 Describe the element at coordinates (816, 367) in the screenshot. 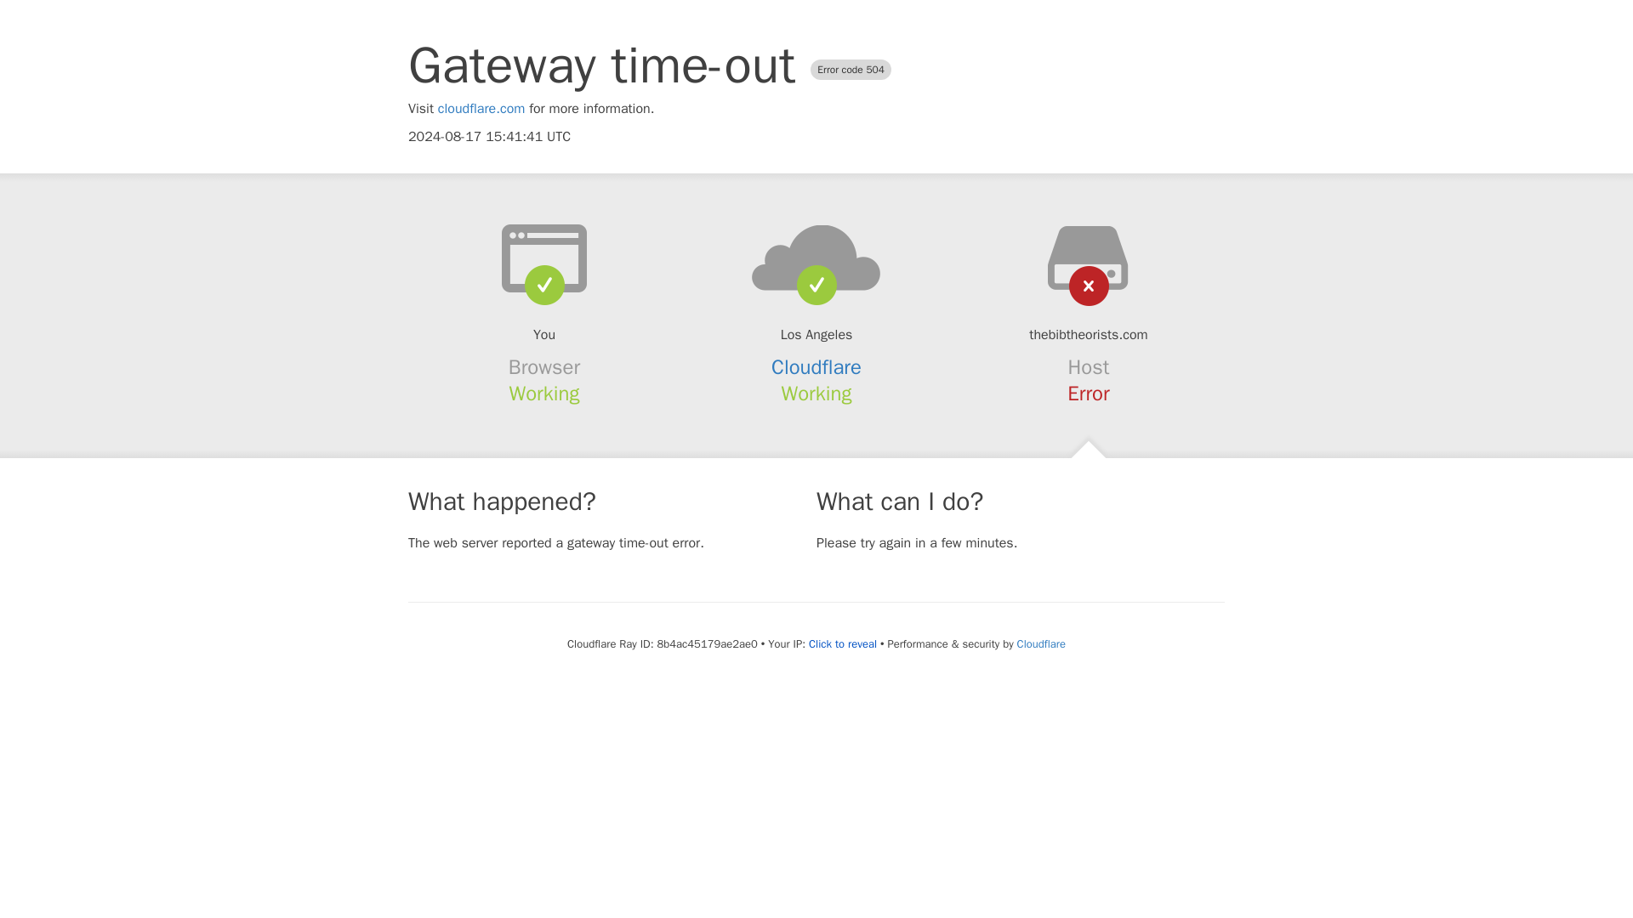

I see `Cloudflare` at that location.